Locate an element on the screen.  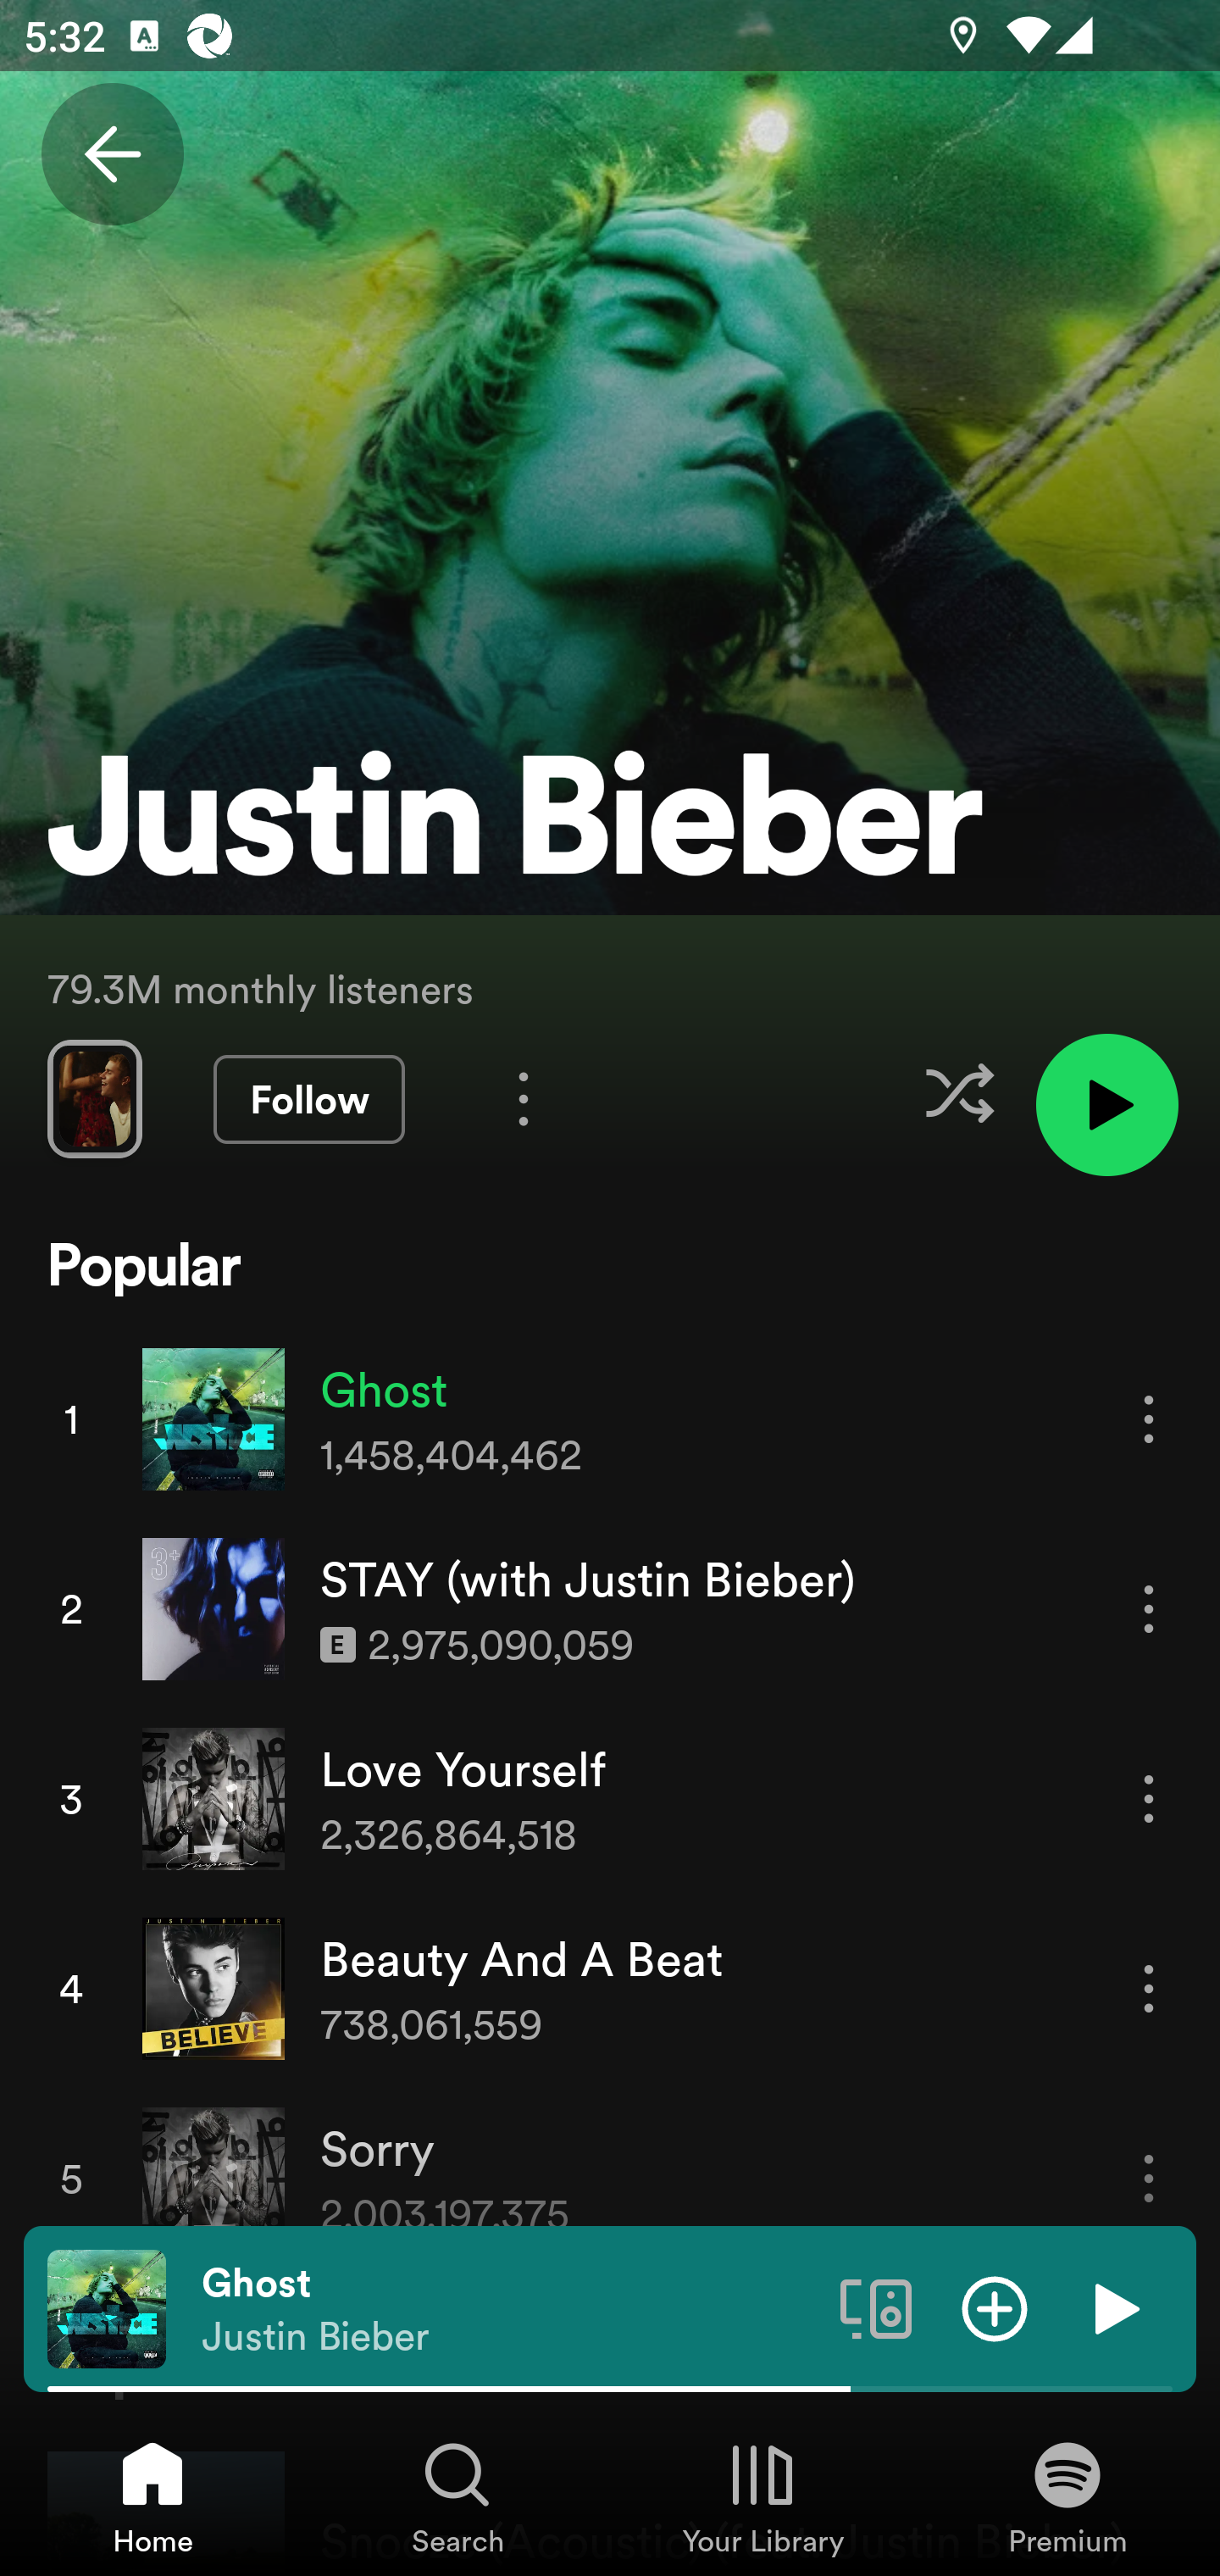
More options for song STAY (with Justin Bieber) is located at coordinates (1149, 1608).